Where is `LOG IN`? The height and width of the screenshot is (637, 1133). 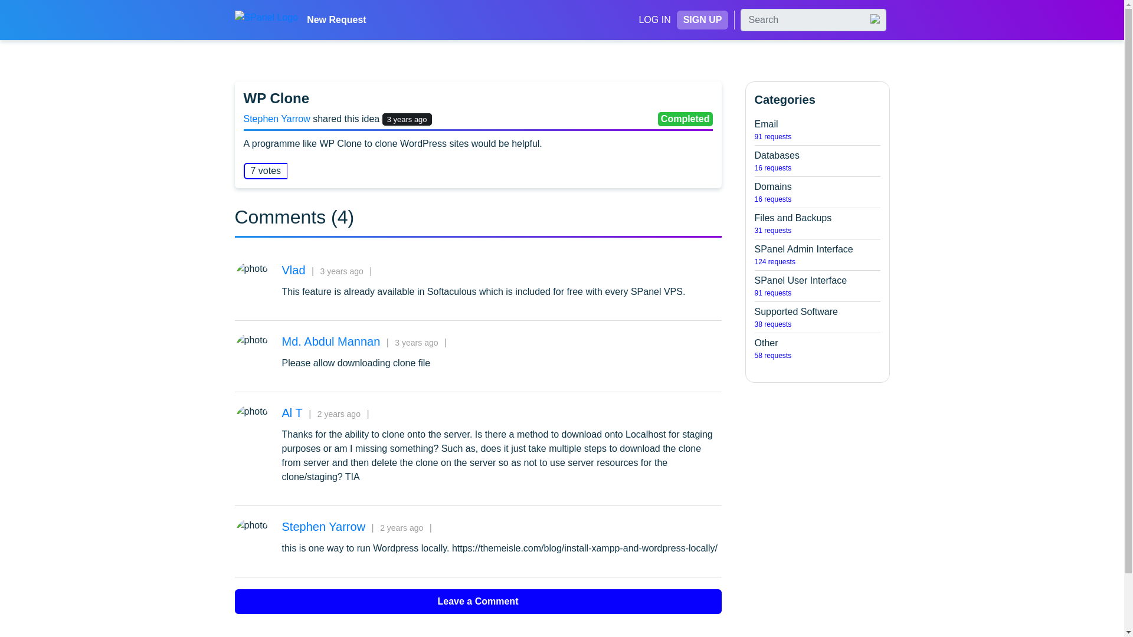 LOG IN is located at coordinates (817, 285).